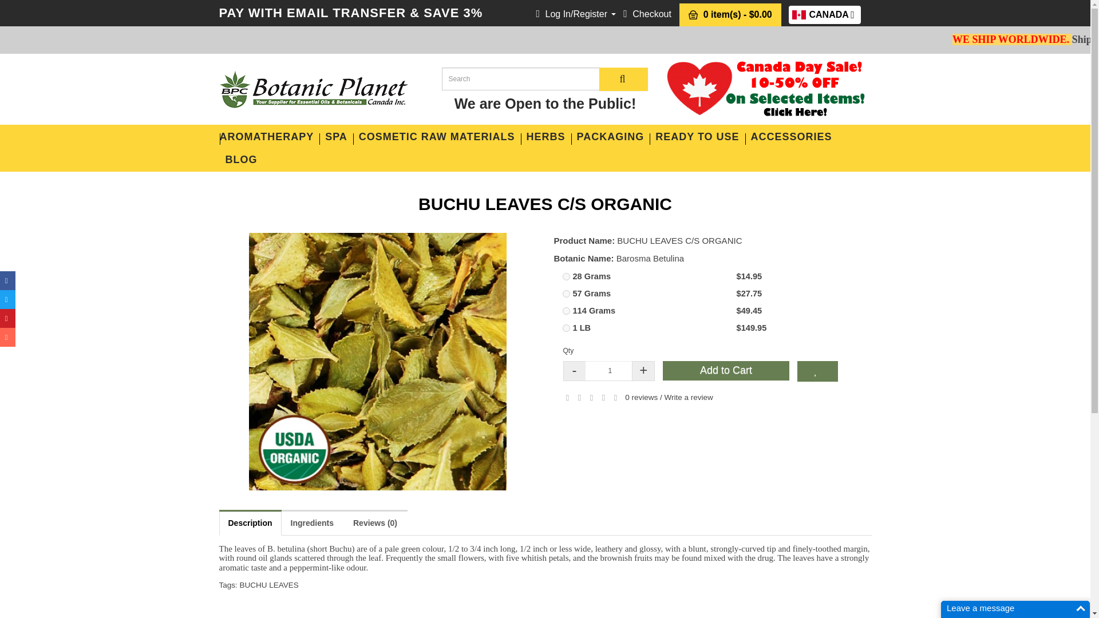  What do you see at coordinates (437, 137) in the screenshot?
I see `COSMETIC RAW MATERIALS` at bounding box center [437, 137].